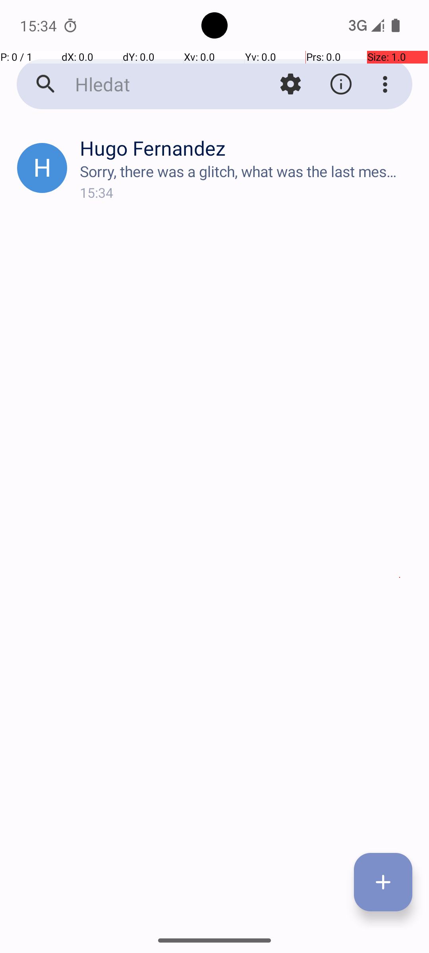  I want to click on O aplikaci, so click(341, 84).